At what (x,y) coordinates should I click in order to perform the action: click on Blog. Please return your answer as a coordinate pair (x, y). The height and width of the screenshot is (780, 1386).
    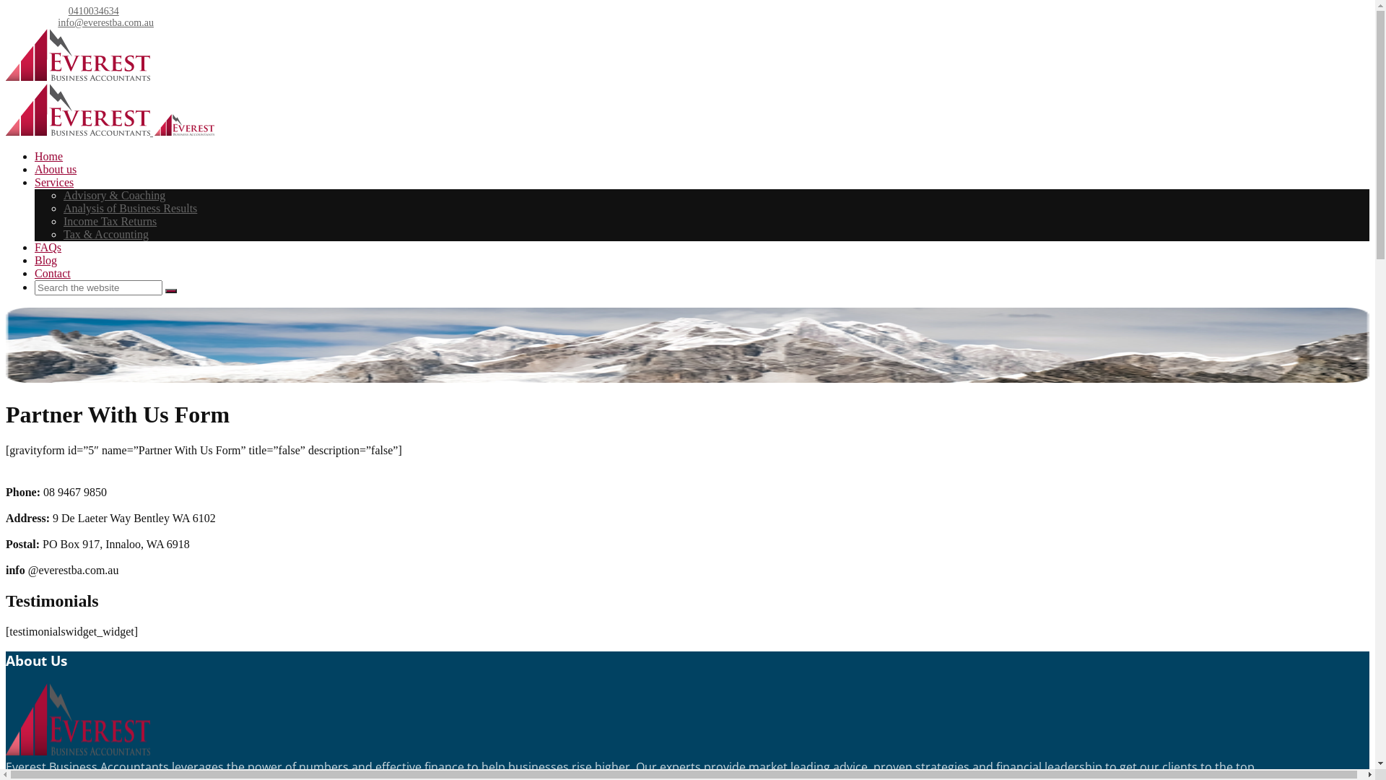
    Looking at the image, I should click on (46, 260).